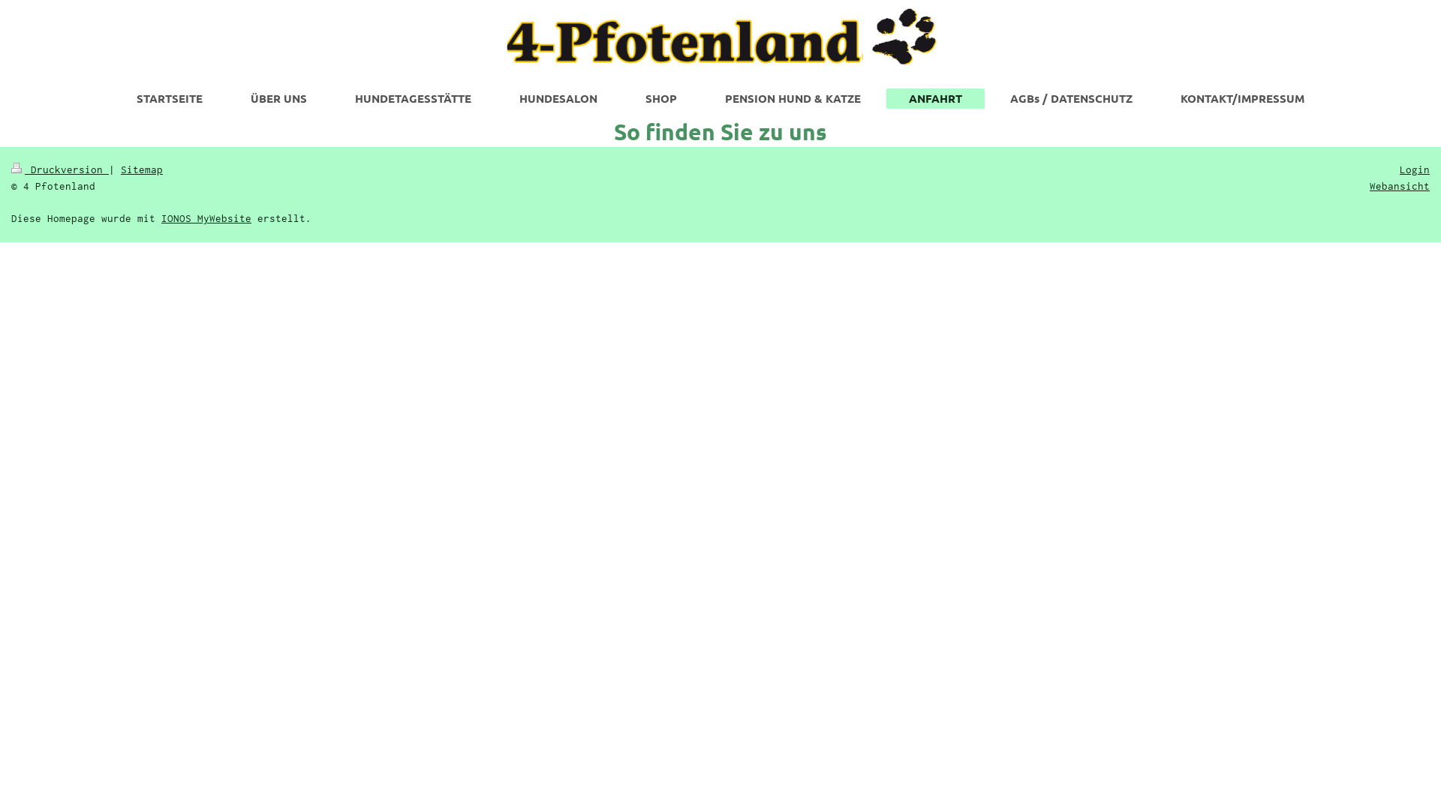 The width and height of the screenshot is (1441, 810). I want to click on KONTAKT/IMPRESSUM, so click(1243, 98).